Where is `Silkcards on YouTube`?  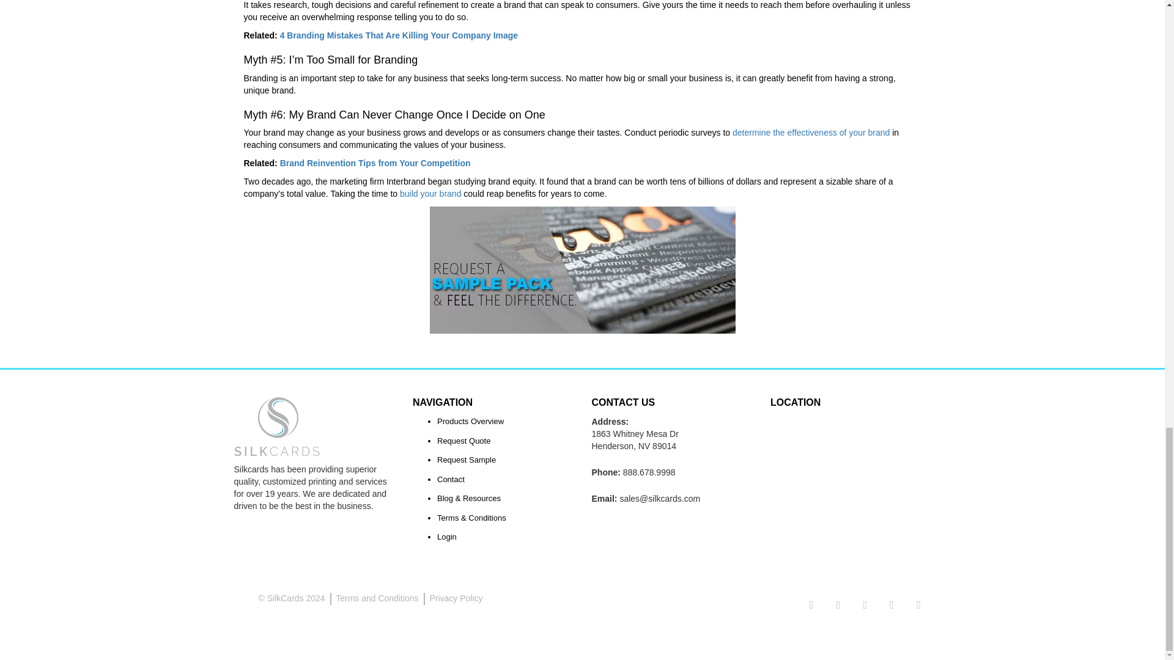
Silkcards on YouTube is located at coordinates (918, 605).